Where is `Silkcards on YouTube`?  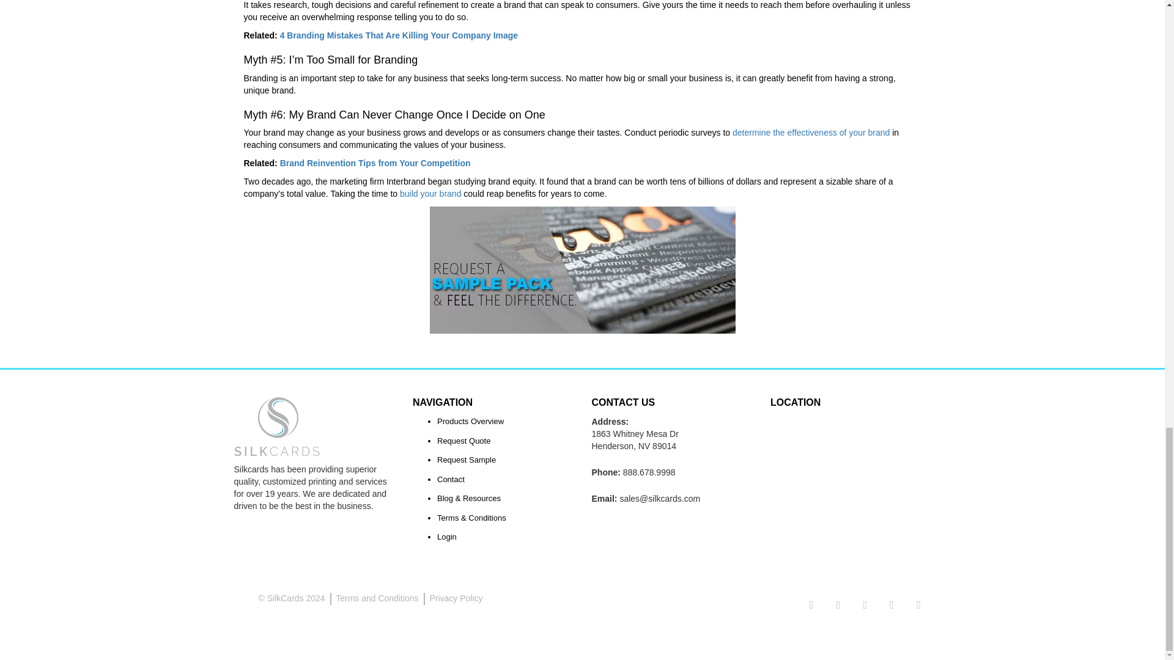
Silkcards on YouTube is located at coordinates (918, 605).